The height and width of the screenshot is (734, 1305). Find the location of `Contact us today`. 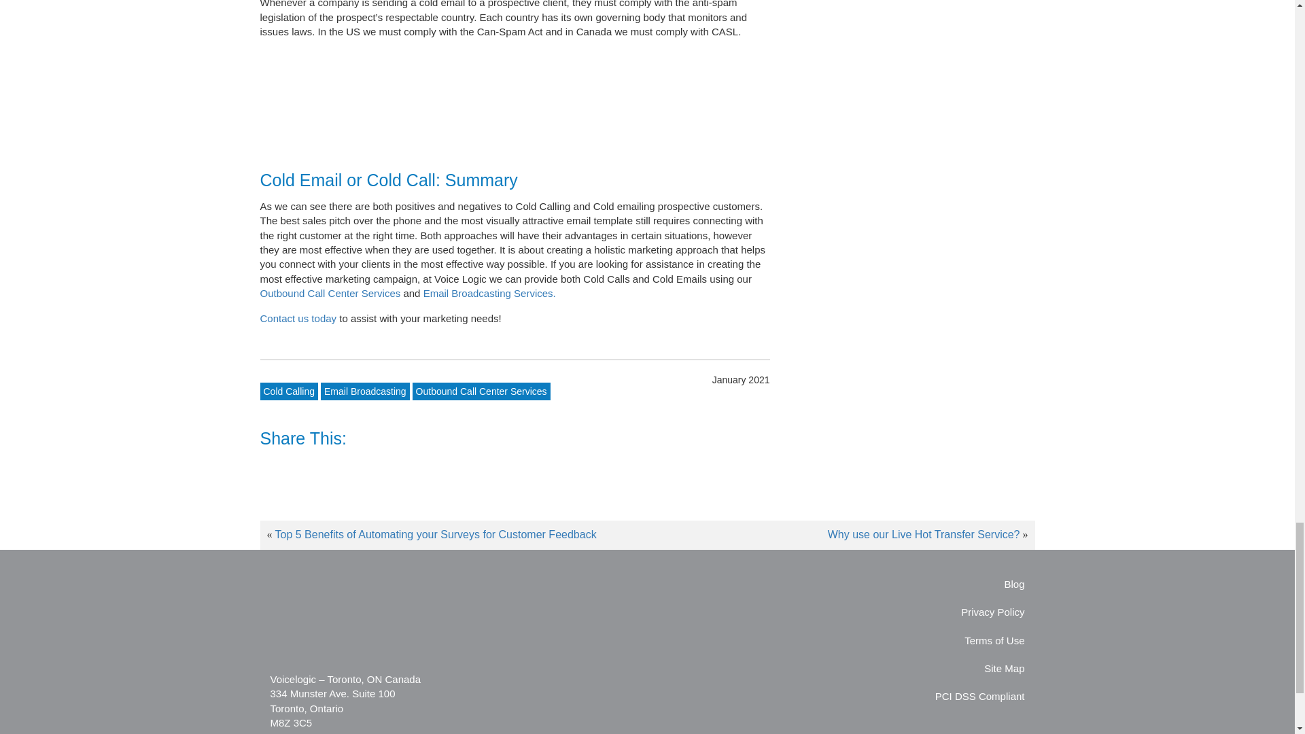

Contact us today is located at coordinates (298, 318).